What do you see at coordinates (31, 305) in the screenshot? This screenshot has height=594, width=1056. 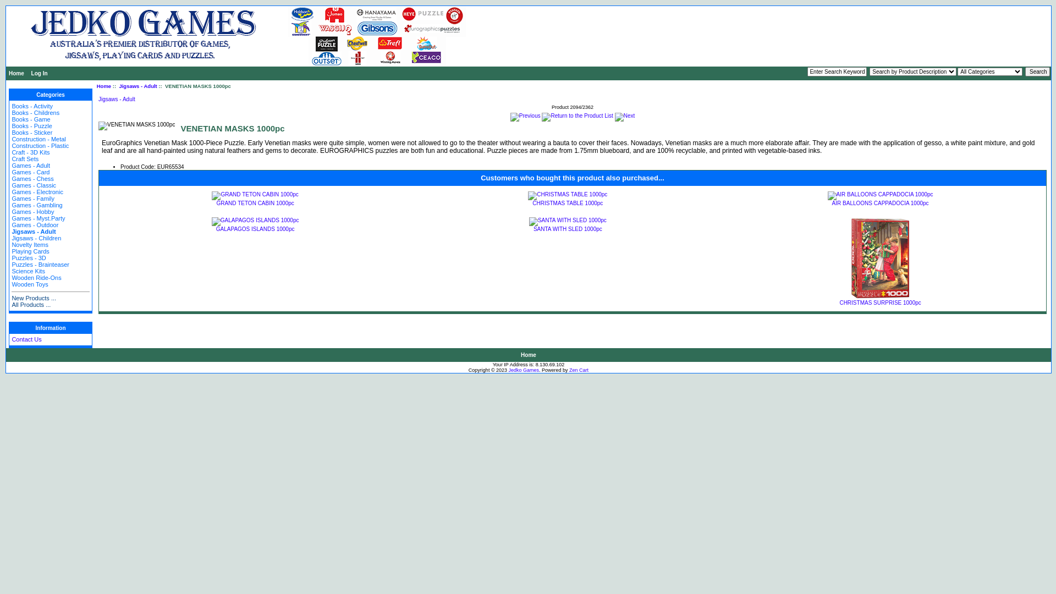 I see `All Products ...` at bounding box center [31, 305].